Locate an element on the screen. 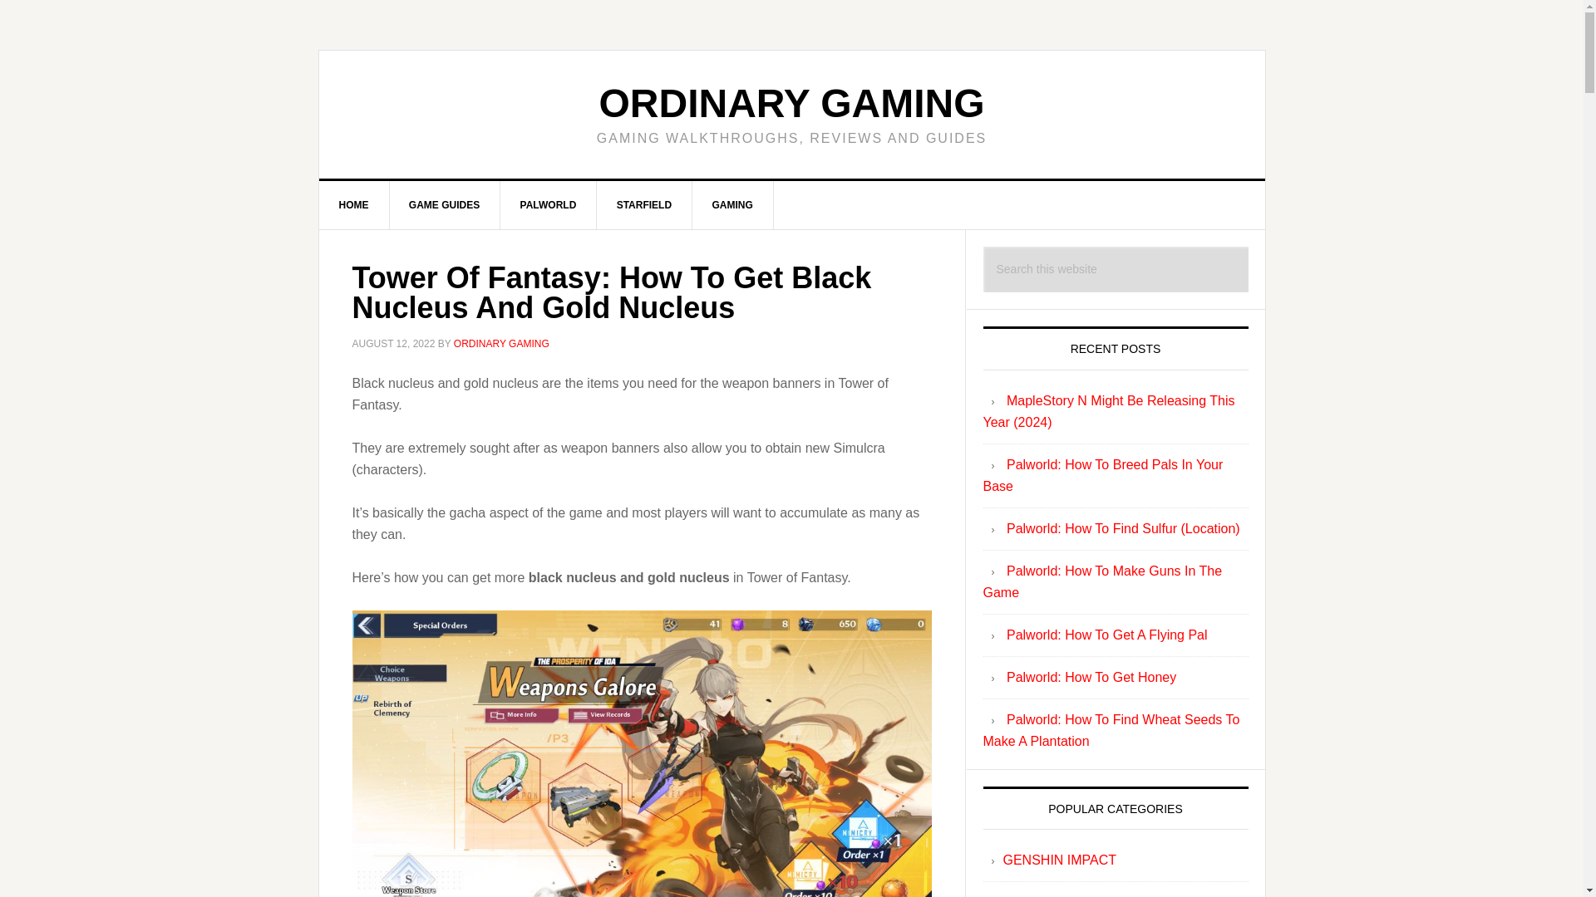  ORDINARY GAMING is located at coordinates (791, 103).